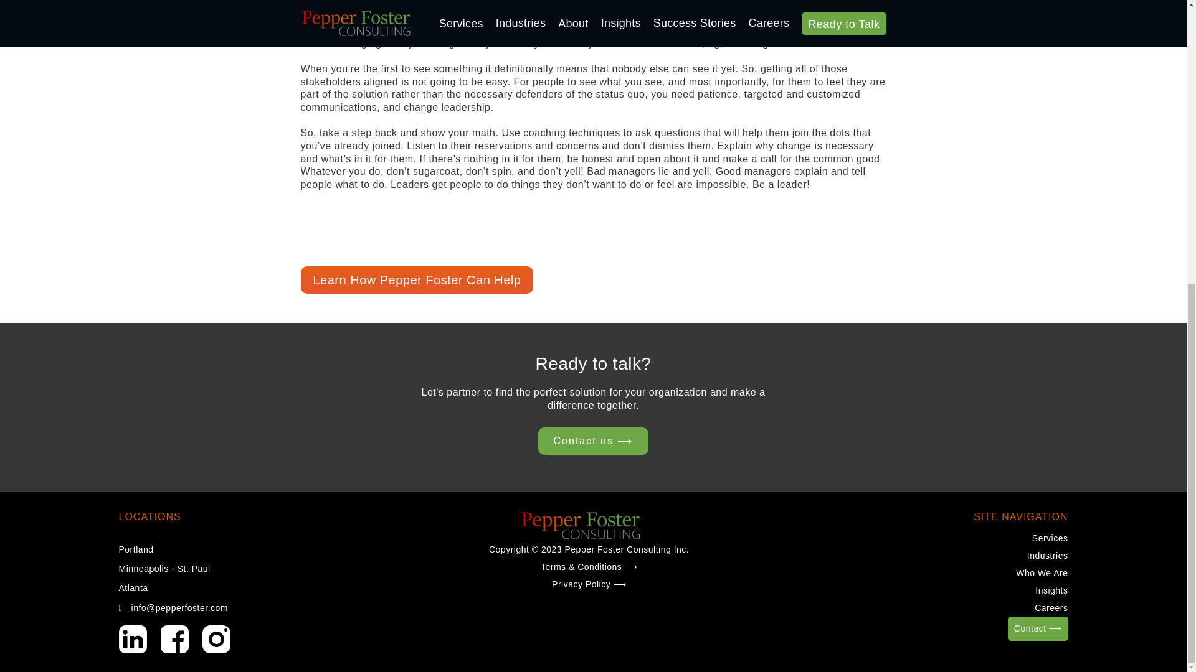  Describe the element at coordinates (416, 279) in the screenshot. I see `Learn How Pepper Foster Can Help` at that location.